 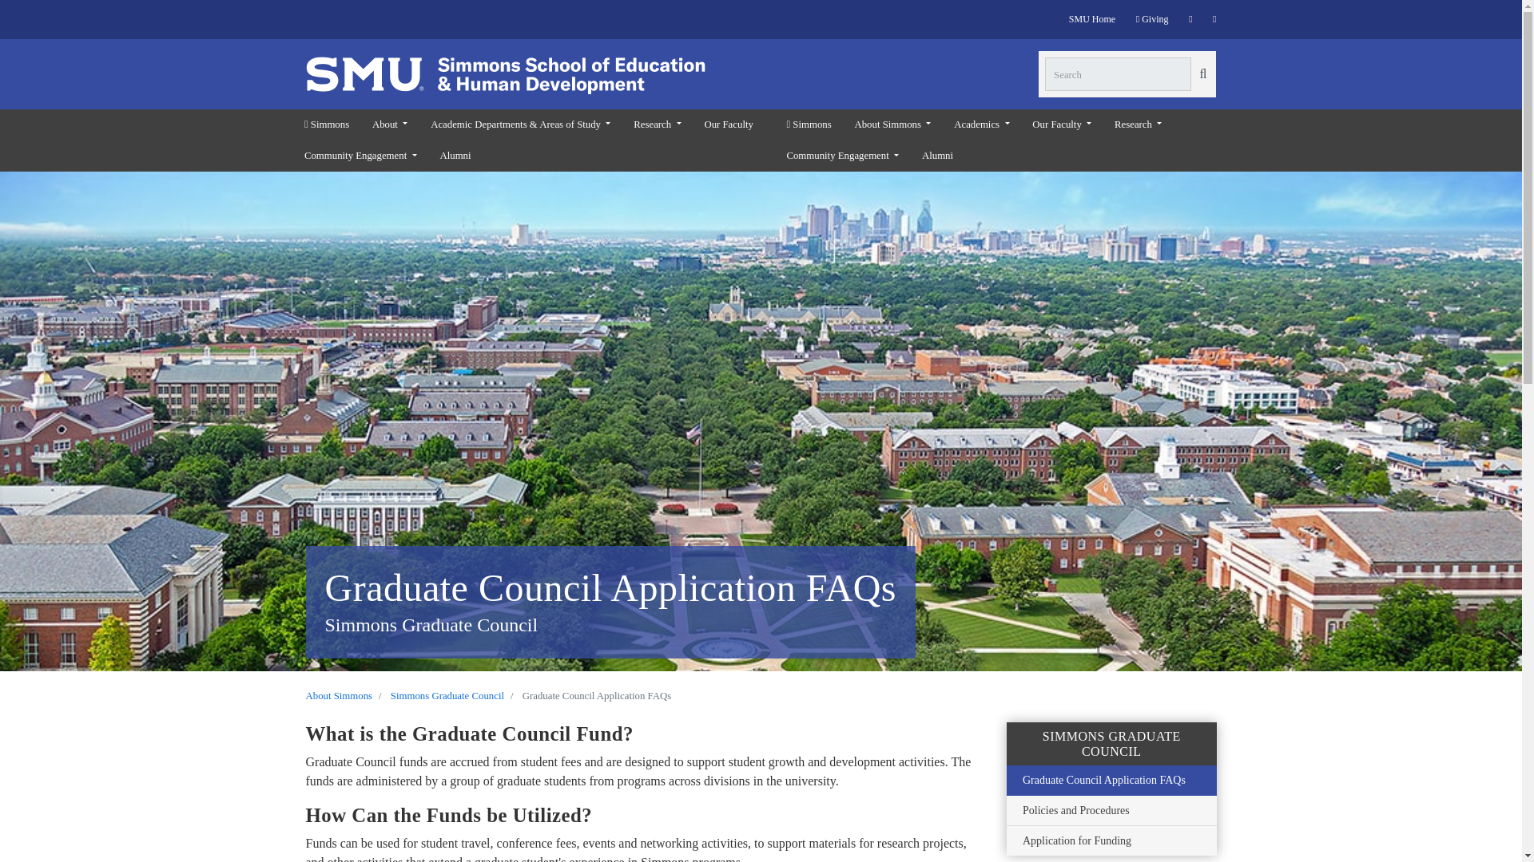 I want to click on Alumni, so click(x=455, y=156).